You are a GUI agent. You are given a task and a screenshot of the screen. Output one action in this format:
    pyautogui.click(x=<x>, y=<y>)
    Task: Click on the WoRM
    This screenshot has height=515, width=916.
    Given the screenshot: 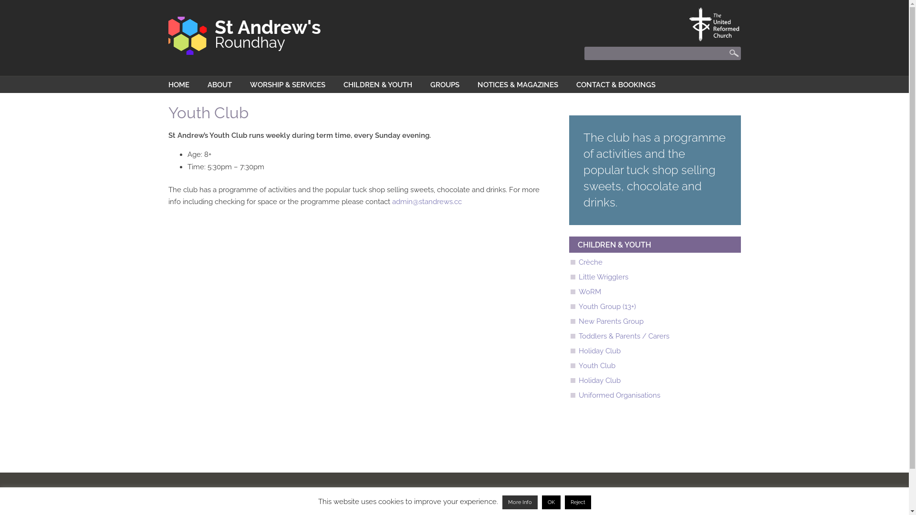 What is the action you would take?
    pyautogui.click(x=590, y=292)
    